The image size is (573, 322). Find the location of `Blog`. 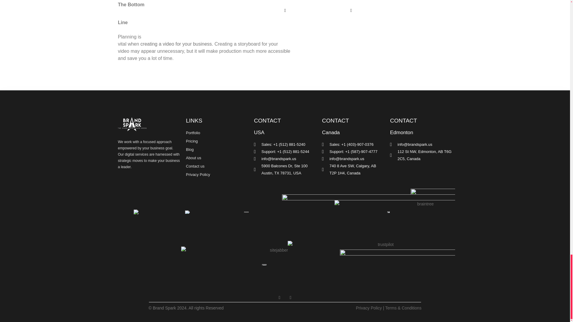

Blog is located at coordinates (217, 150).